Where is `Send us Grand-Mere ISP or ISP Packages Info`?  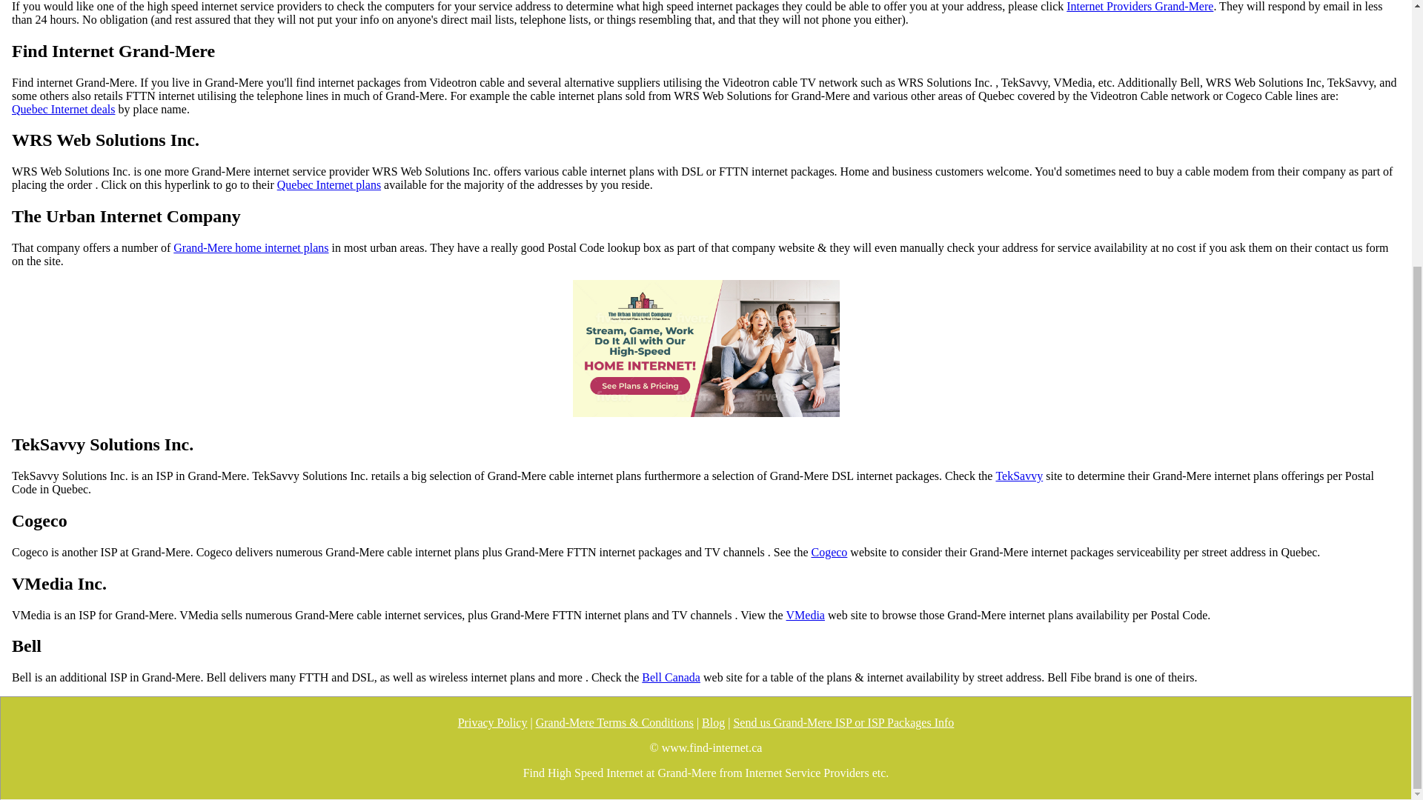 Send us Grand-Mere ISP or ISP Packages Info is located at coordinates (843, 722).